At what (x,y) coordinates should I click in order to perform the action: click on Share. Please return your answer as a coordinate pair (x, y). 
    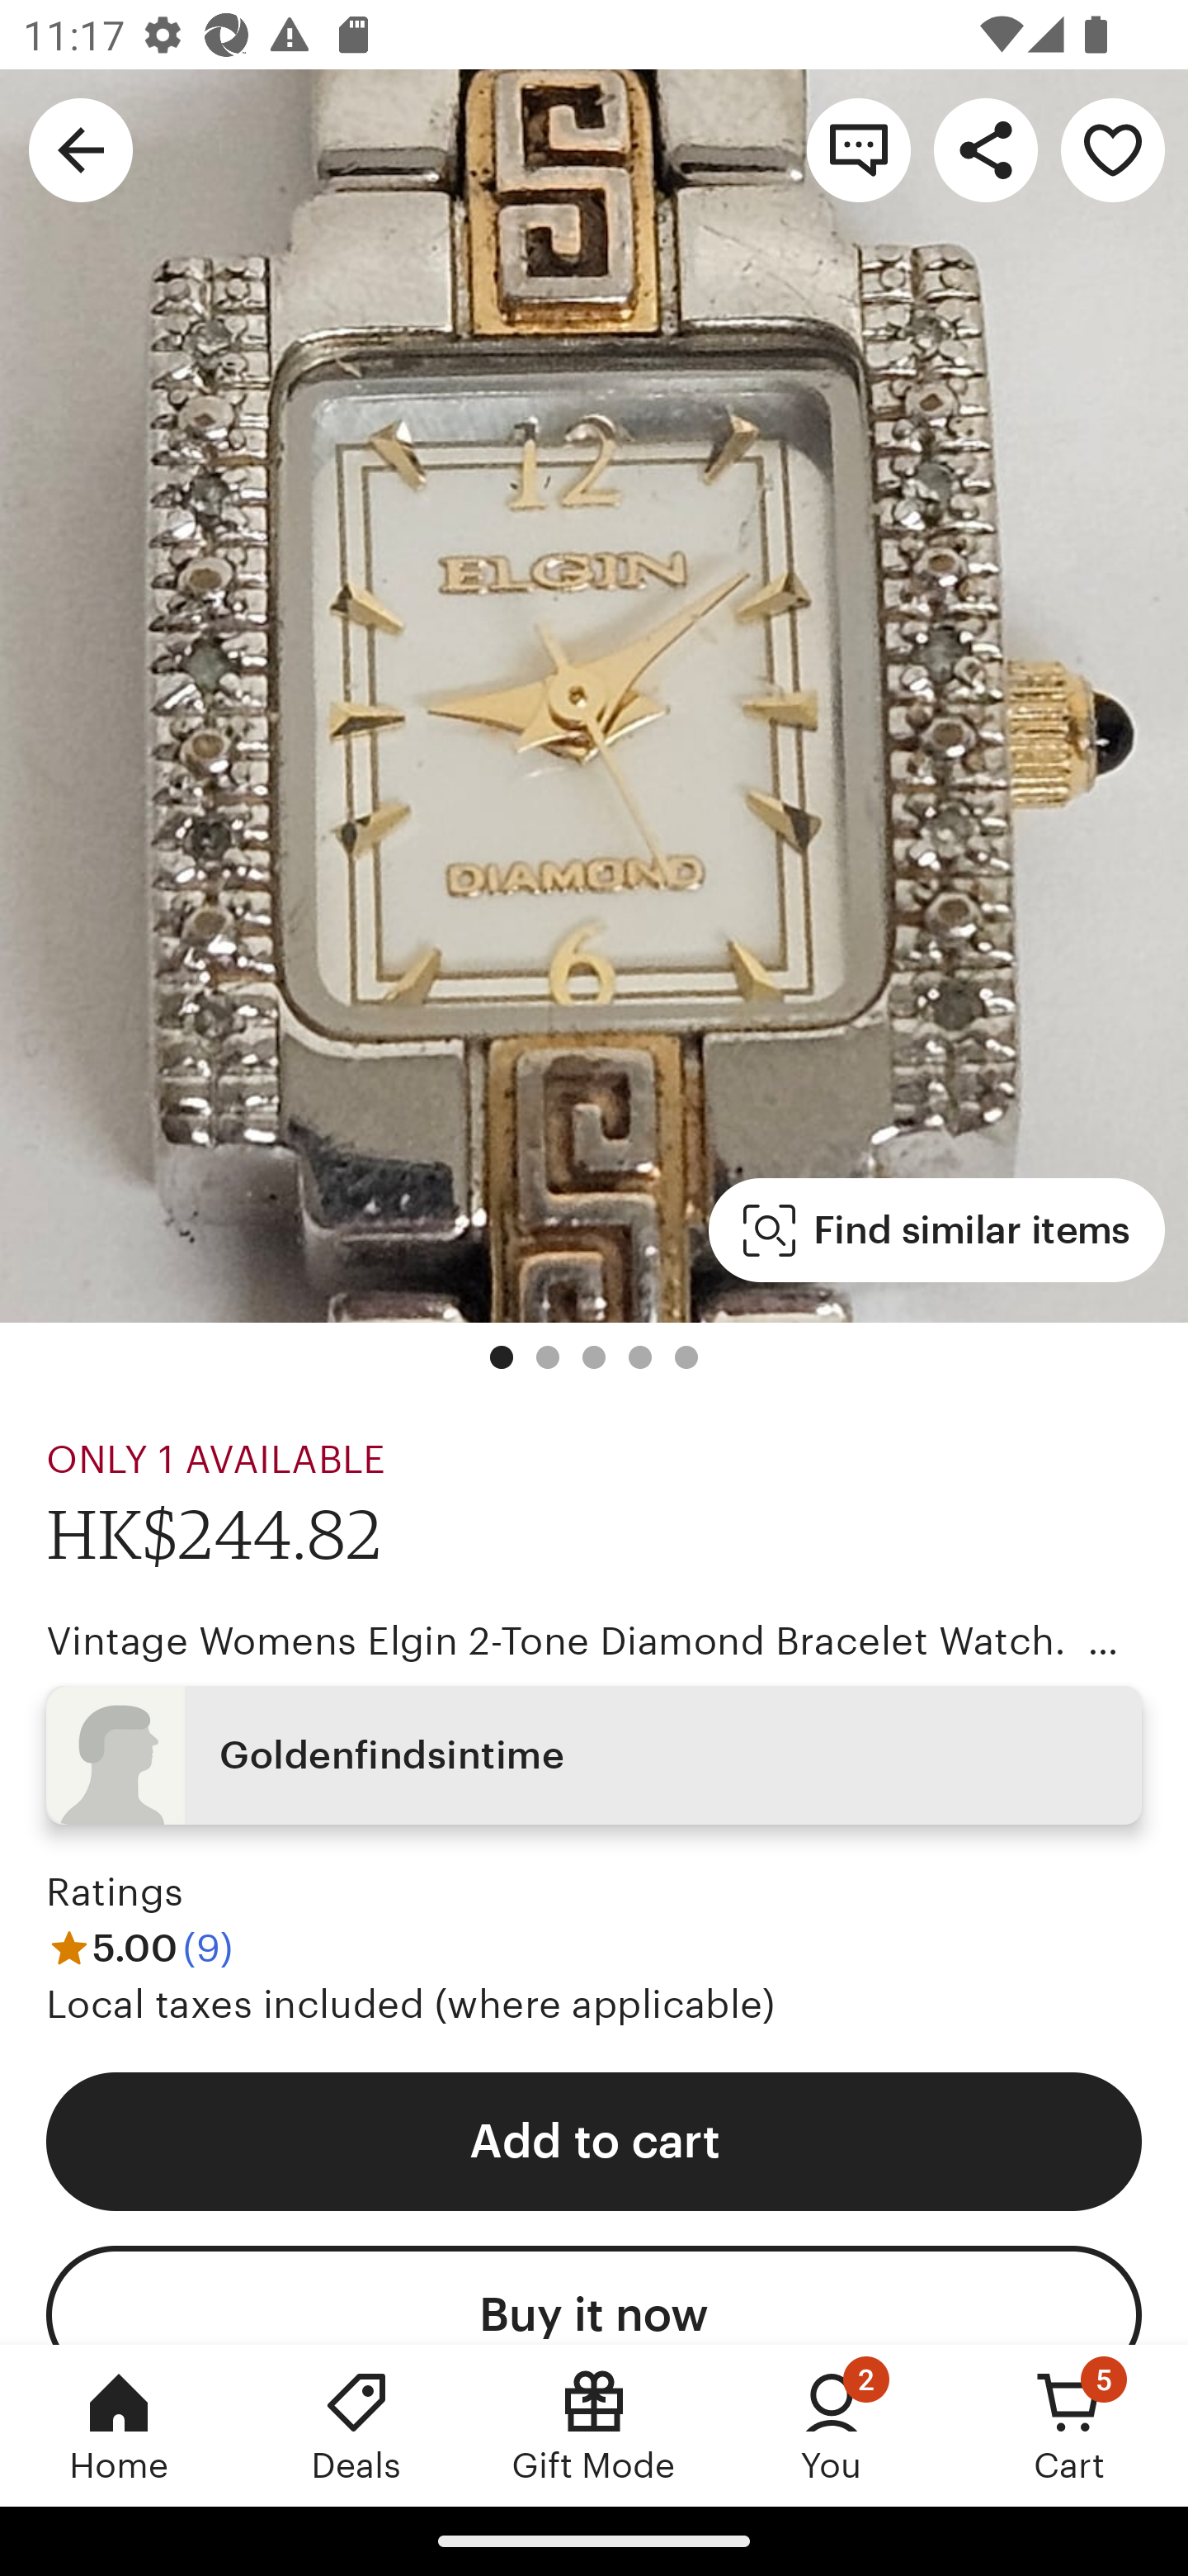
    Looking at the image, I should click on (985, 149).